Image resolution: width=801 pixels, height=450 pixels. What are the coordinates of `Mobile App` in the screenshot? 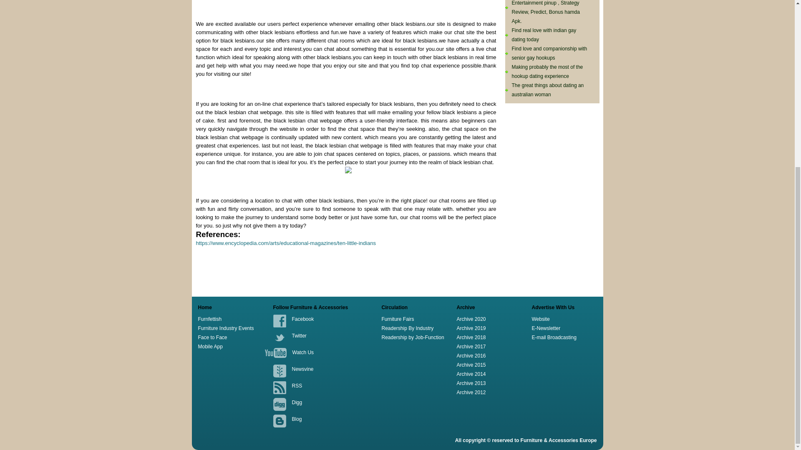 It's located at (210, 347).